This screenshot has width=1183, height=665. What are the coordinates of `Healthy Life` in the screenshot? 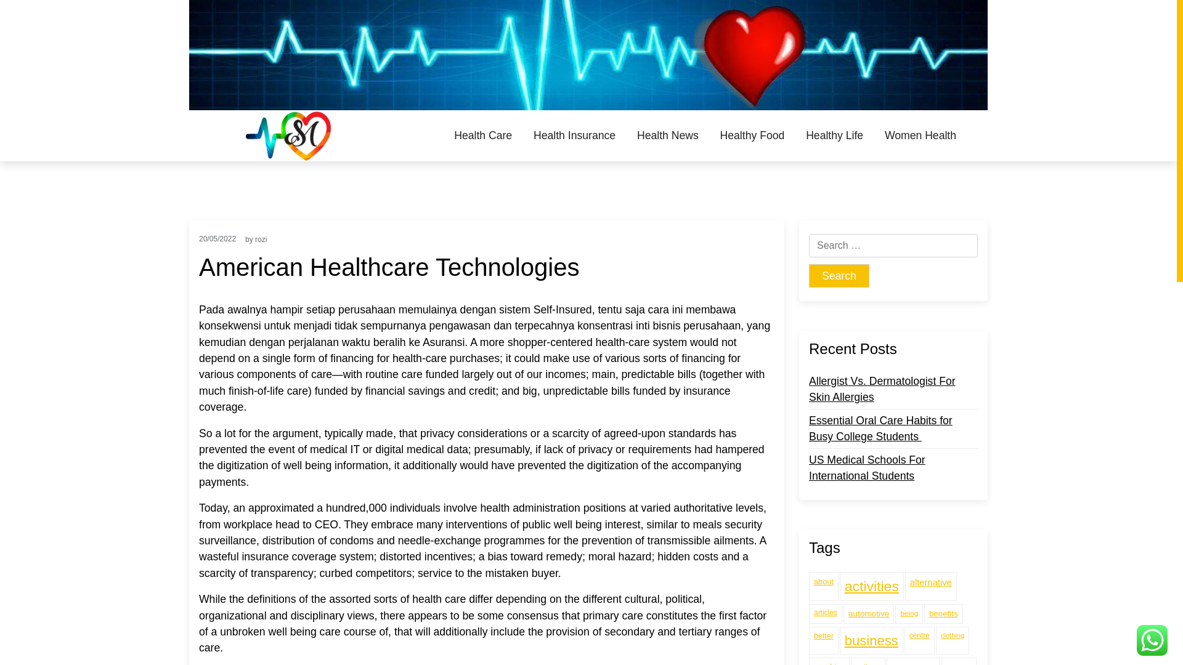 It's located at (834, 135).